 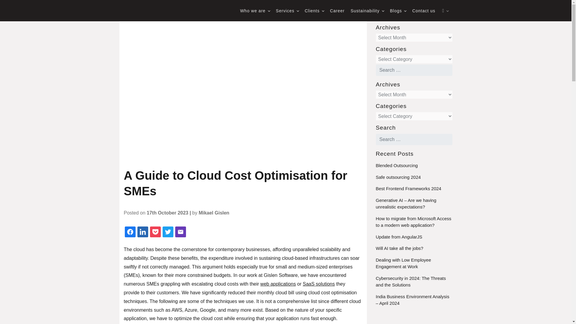 I want to click on Sustainability, so click(x=367, y=10).